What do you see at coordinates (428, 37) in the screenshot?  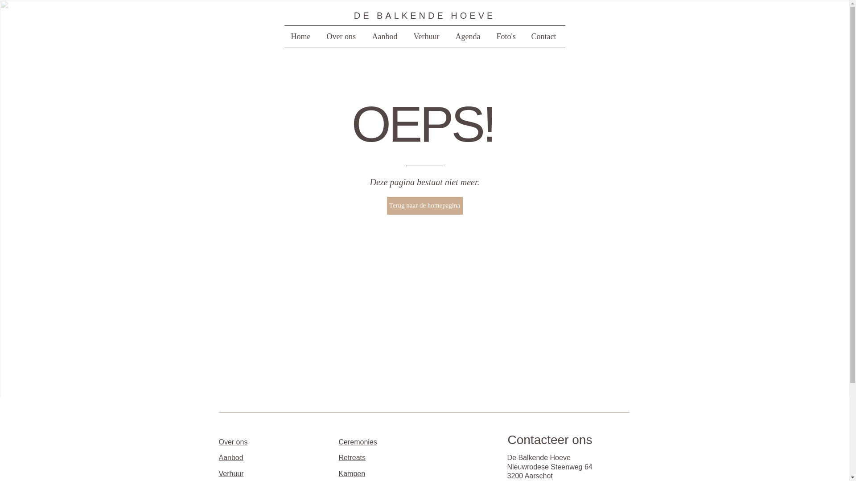 I see `Verhuur` at bounding box center [428, 37].